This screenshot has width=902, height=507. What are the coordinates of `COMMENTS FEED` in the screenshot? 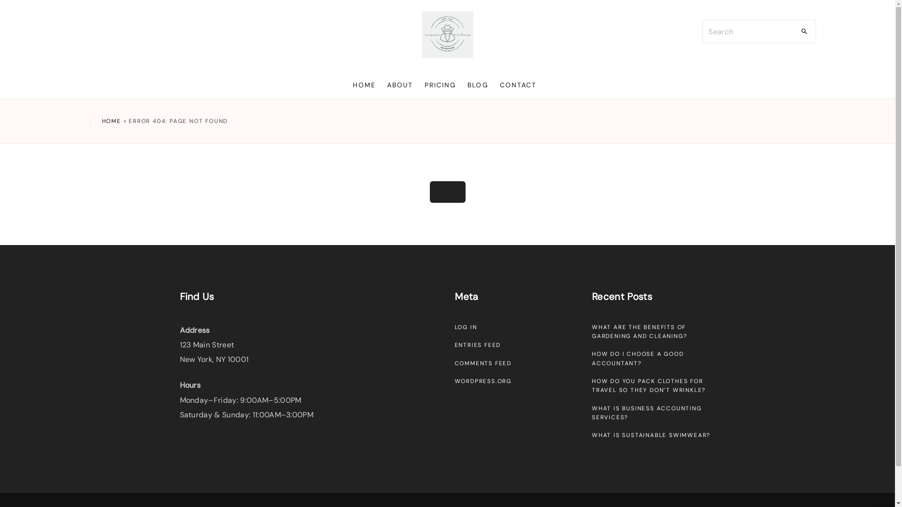 It's located at (483, 363).